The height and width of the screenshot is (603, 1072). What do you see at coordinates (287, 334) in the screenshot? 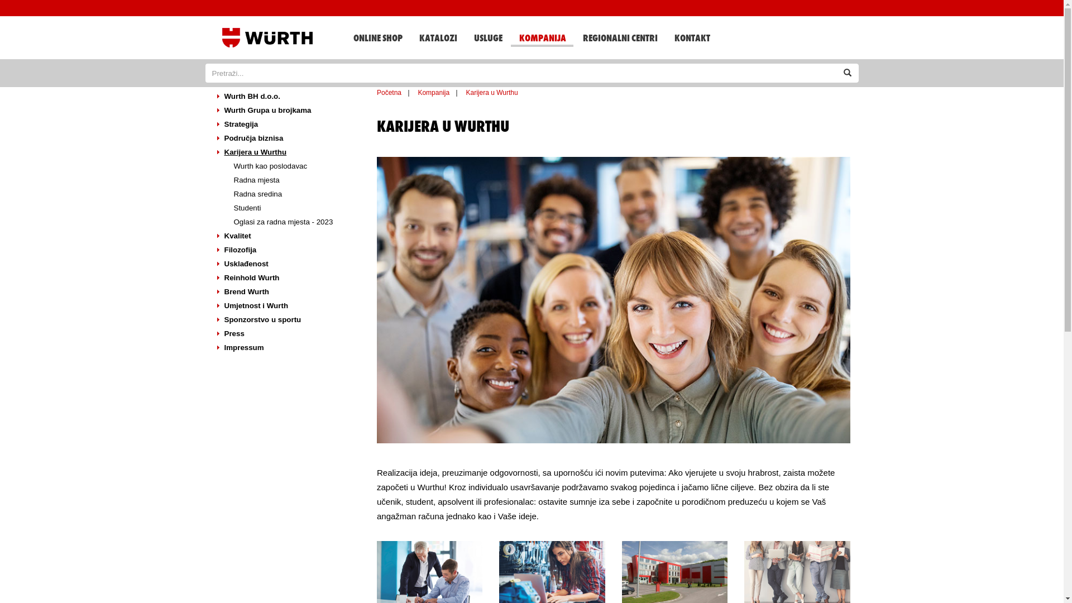
I see `Press` at bounding box center [287, 334].